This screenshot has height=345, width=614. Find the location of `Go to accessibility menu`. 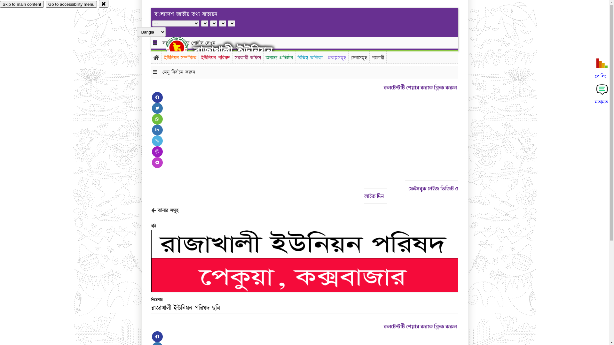

Go to accessibility menu is located at coordinates (71, 4).